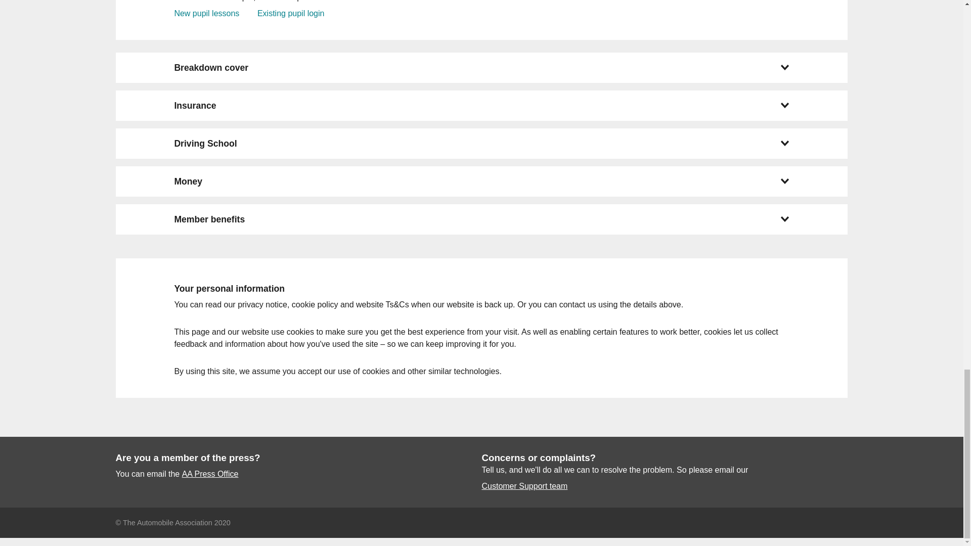 The height and width of the screenshot is (546, 971). What do you see at coordinates (206, 13) in the screenshot?
I see `New pupil lessons` at bounding box center [206, 13].